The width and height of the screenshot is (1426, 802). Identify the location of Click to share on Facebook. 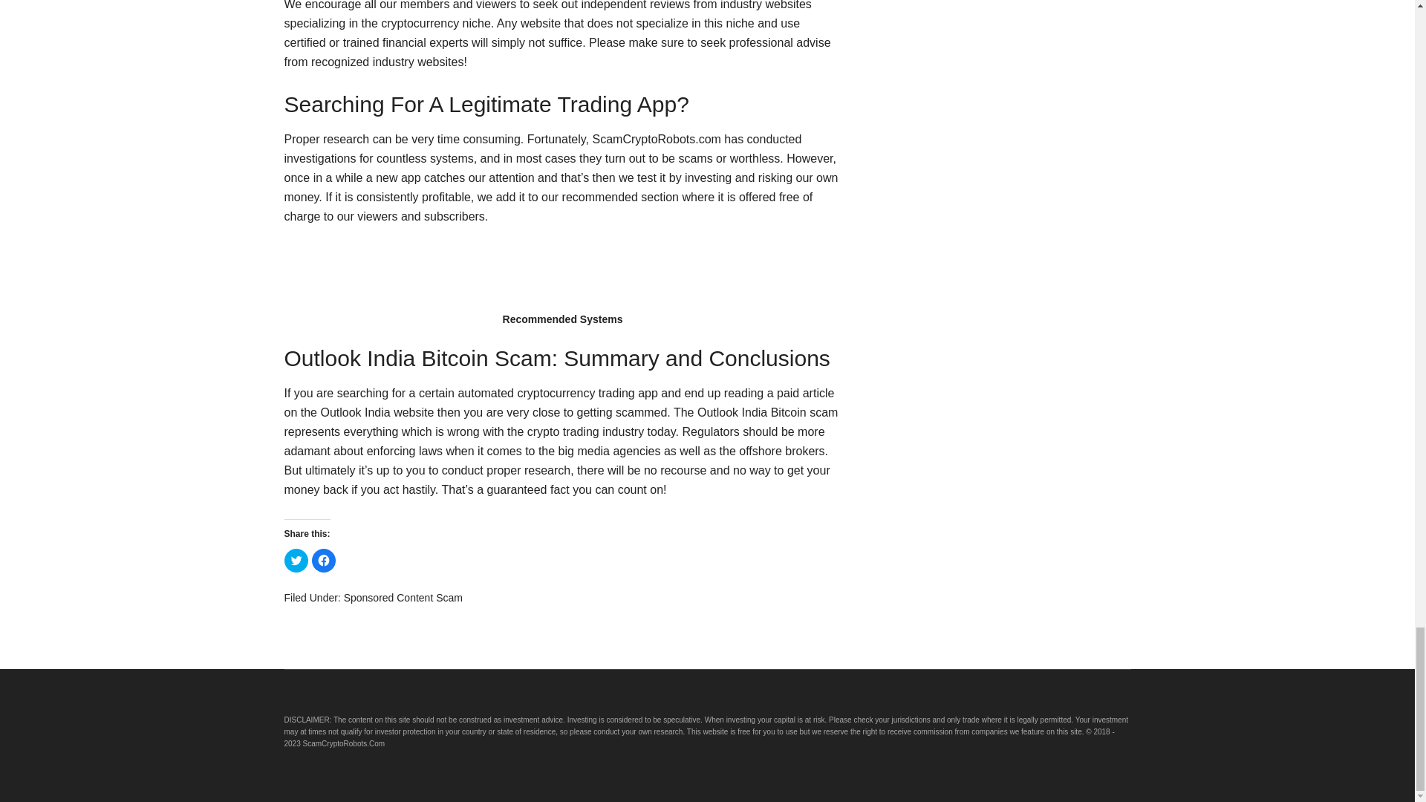
(324, 560).